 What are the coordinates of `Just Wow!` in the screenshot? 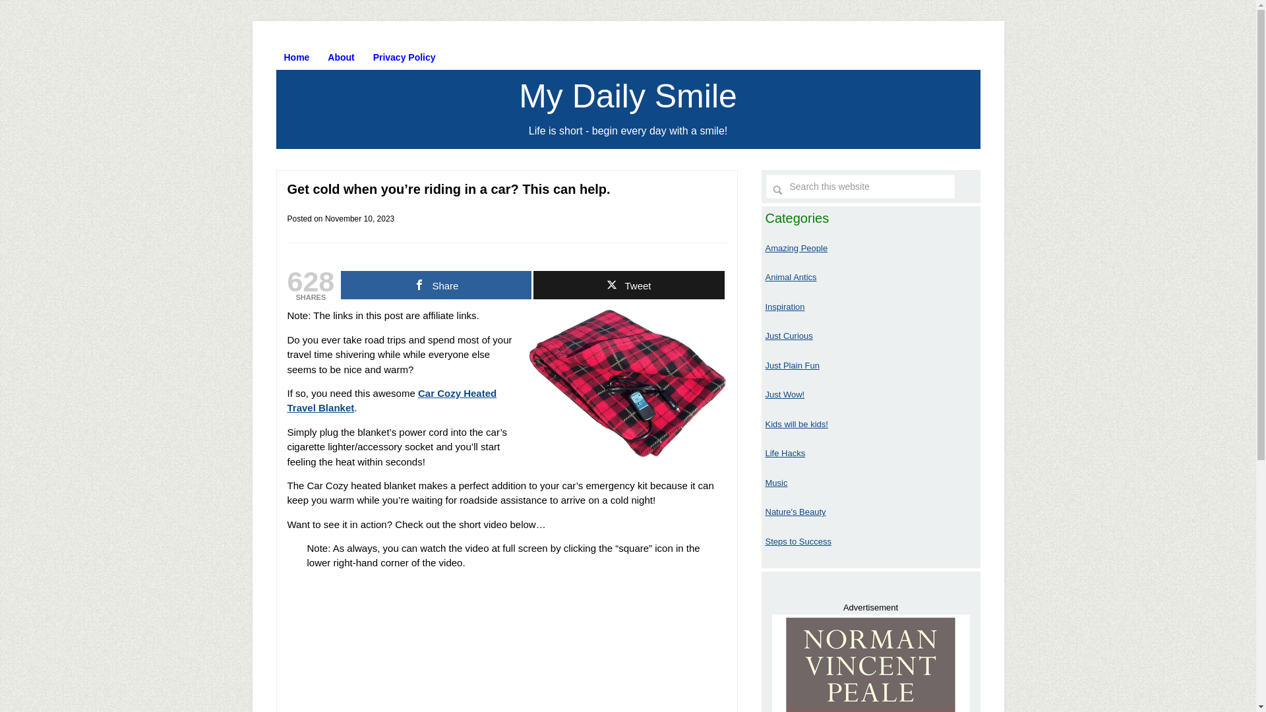 It's located at (784, 394).